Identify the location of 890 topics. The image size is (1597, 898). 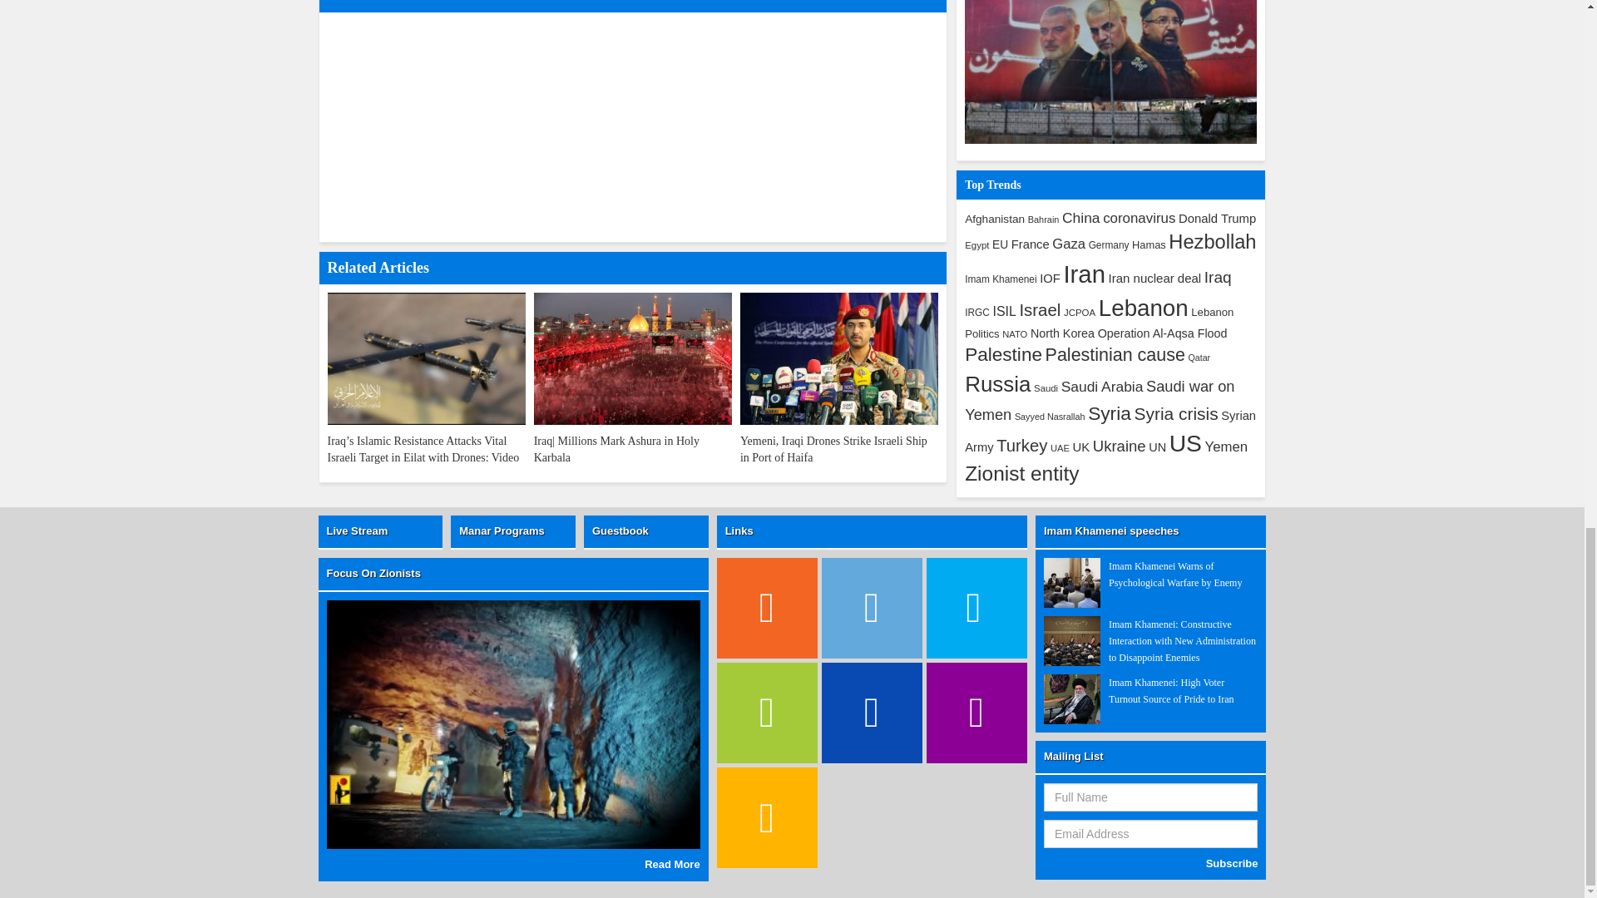
(1080, 218).